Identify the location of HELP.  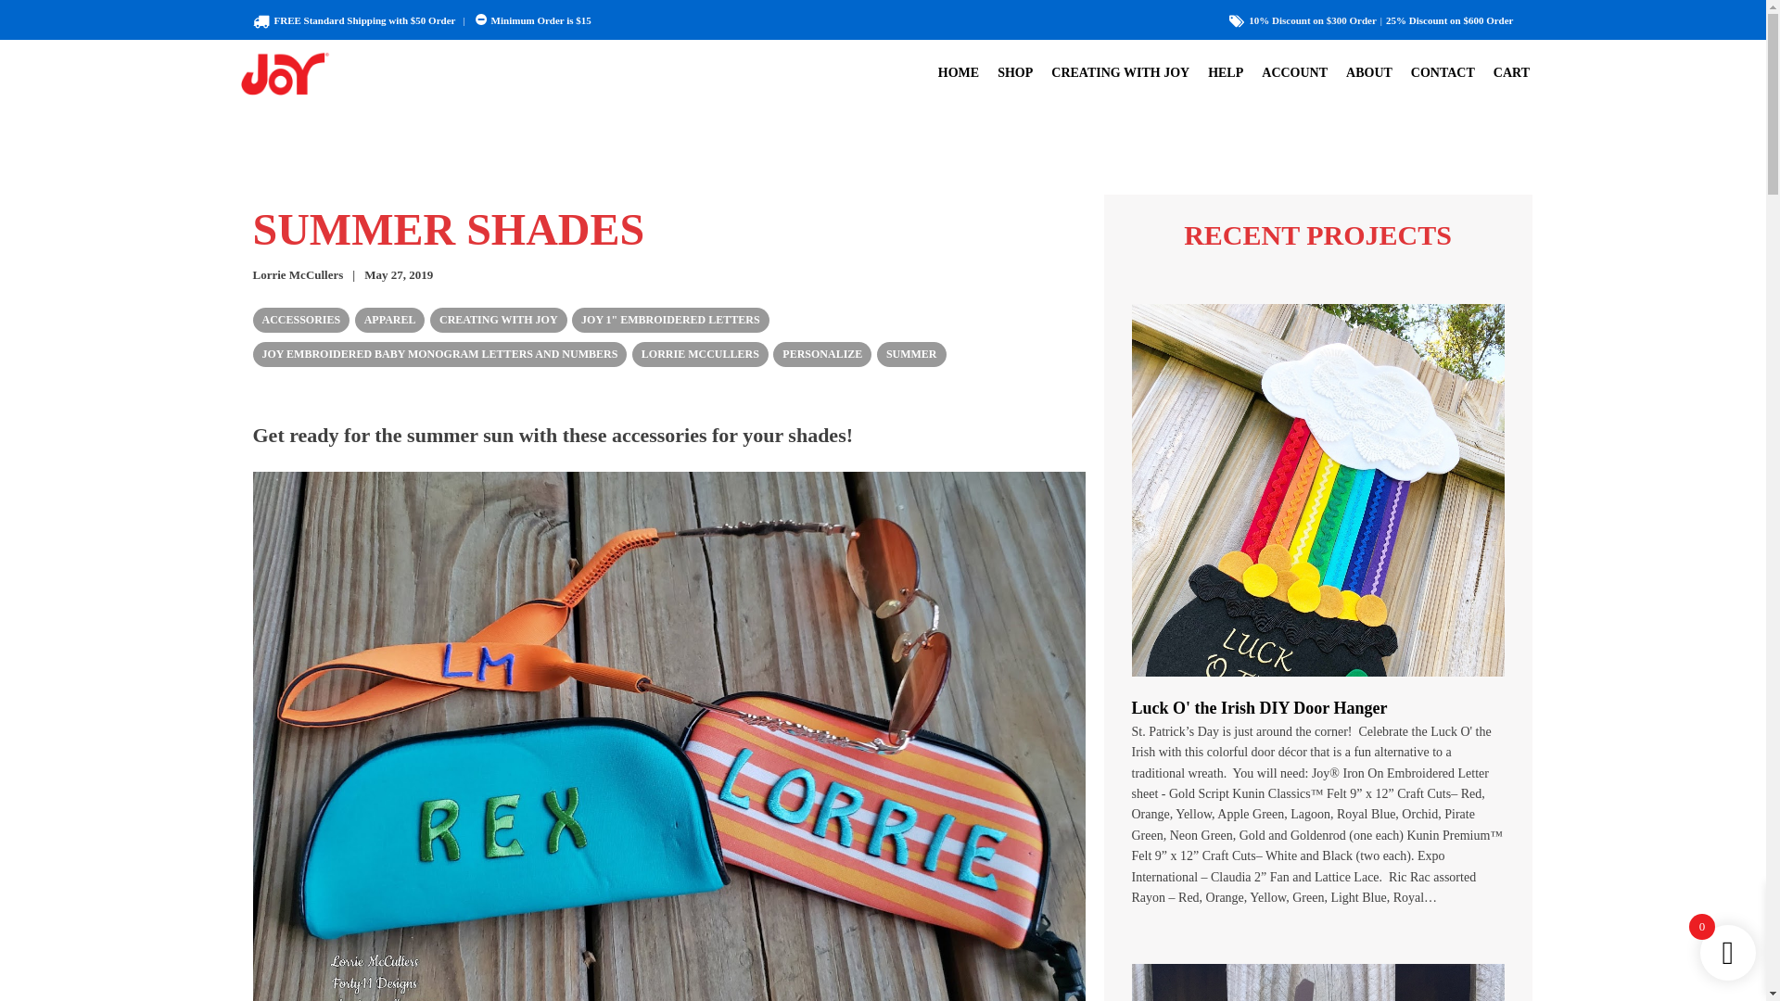
(1226, 72).